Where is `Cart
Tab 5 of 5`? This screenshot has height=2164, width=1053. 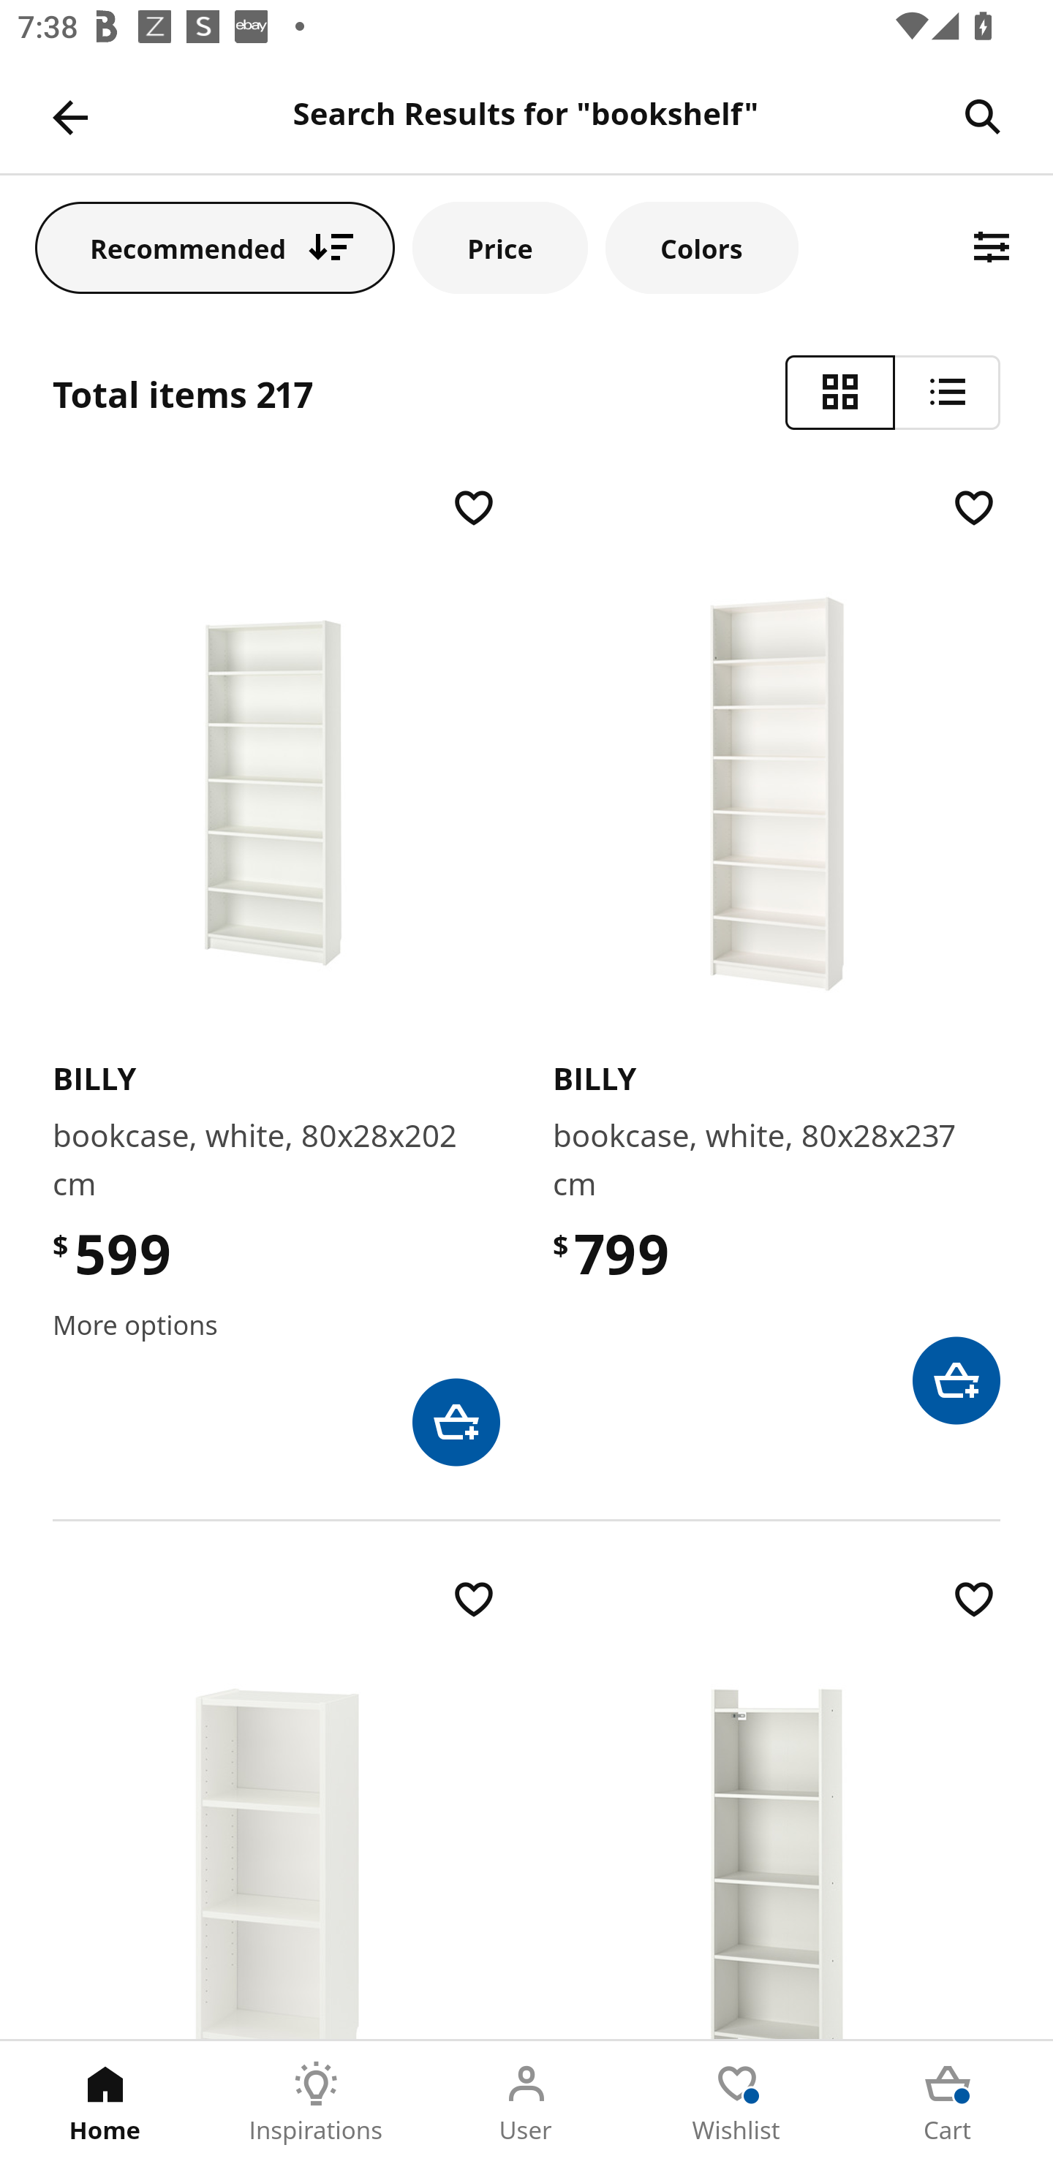
Cart
Tab 5 of 5 is located at coordinates (948, 2103).